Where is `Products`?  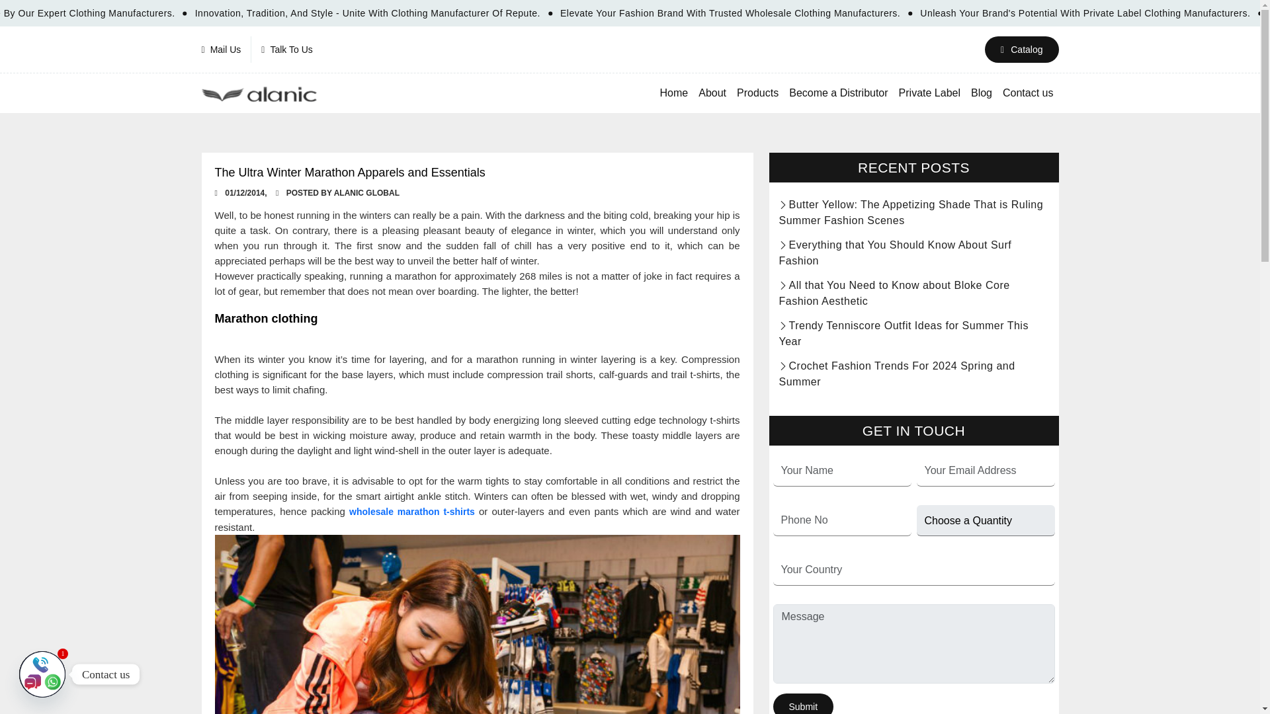 Products is located at coordinates (757, 93).